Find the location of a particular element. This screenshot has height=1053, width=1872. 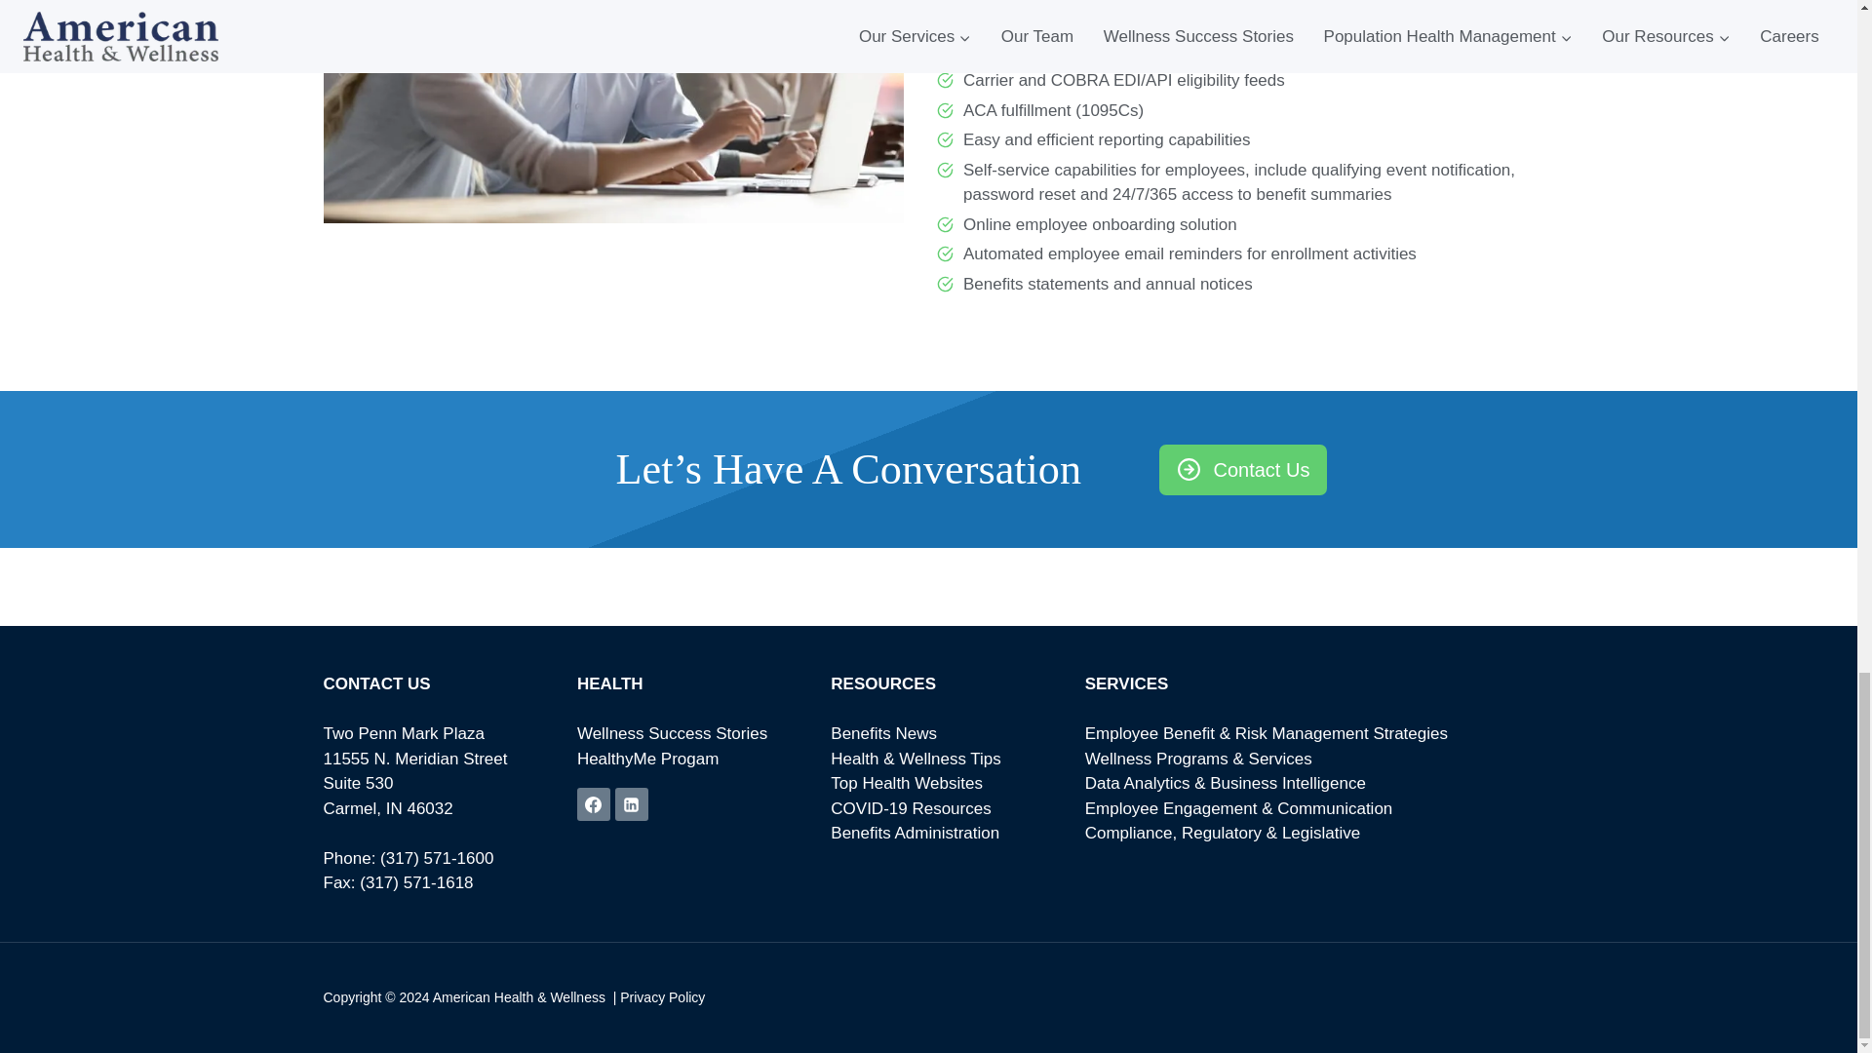

Benefits News is located at coordinates (883, 733).